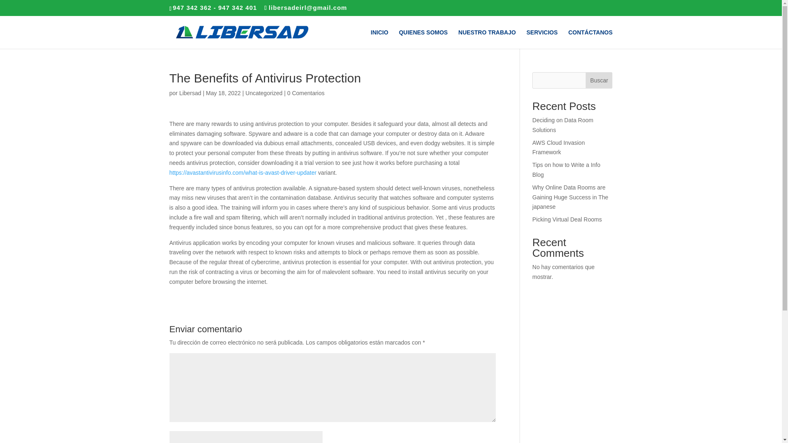  What do you see at coordinates (563, 125) in the screenshot?
I see `Deciding on Data Room Solutions` at bounding box center [563, 125].